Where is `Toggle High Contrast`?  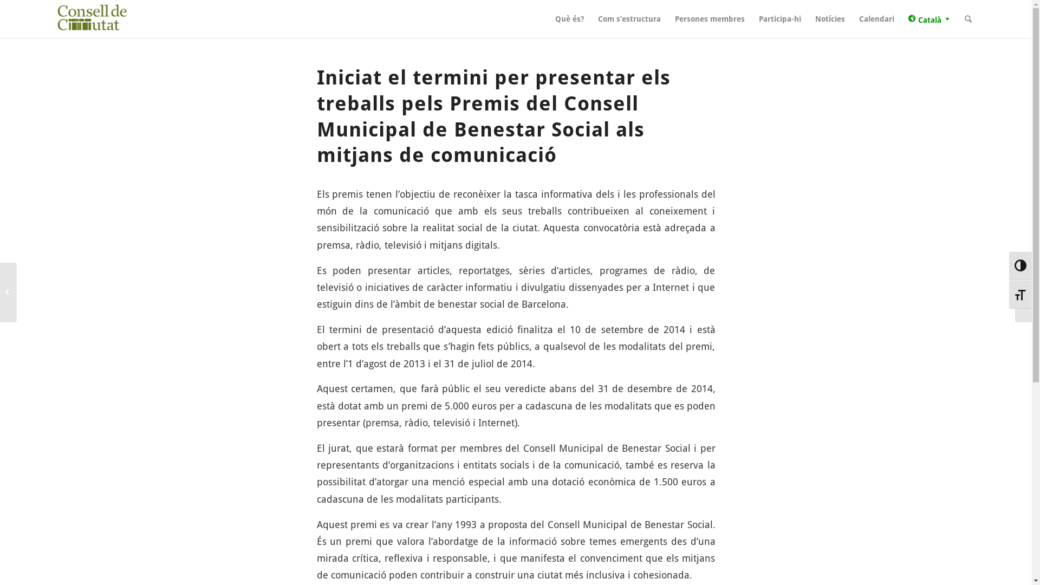
Toggle High Contrast is located at coordinates (1020, 265).